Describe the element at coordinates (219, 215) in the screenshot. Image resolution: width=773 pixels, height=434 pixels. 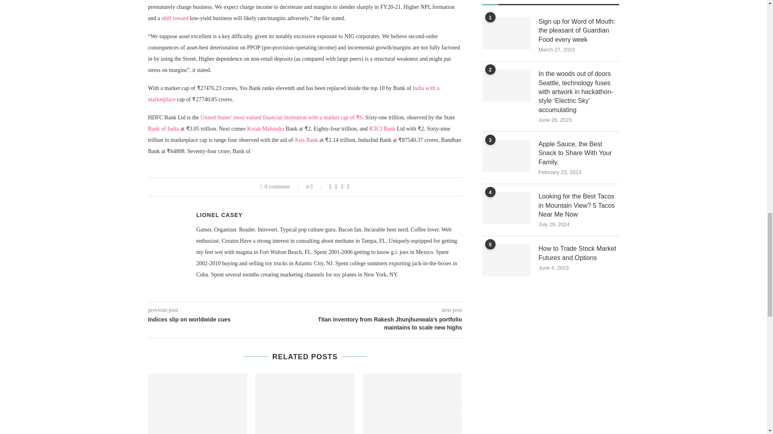
I see `Posts by Lionel Casey` at that location.